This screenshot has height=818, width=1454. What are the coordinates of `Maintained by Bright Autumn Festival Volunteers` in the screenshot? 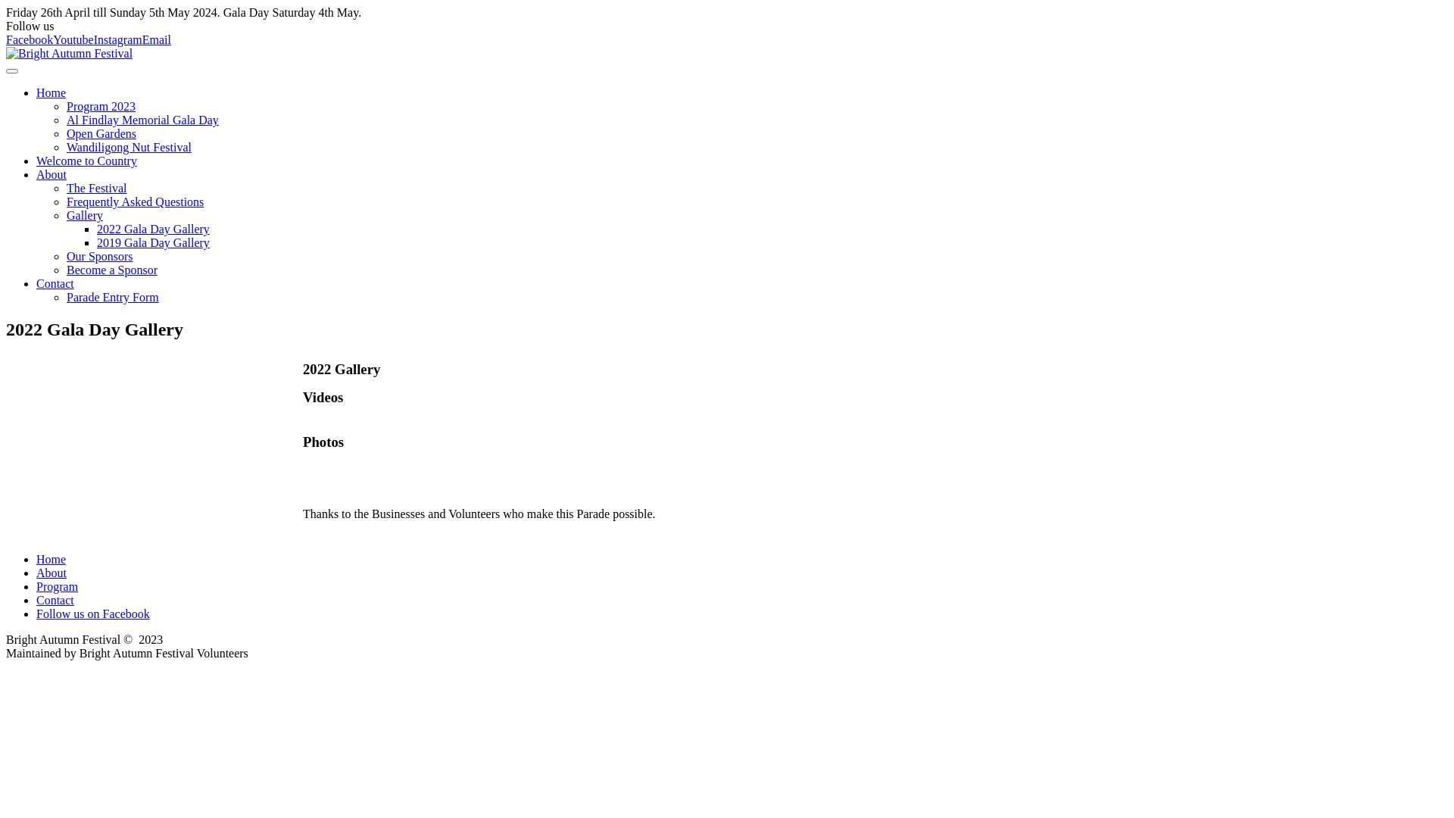 It's located at (127, 653).